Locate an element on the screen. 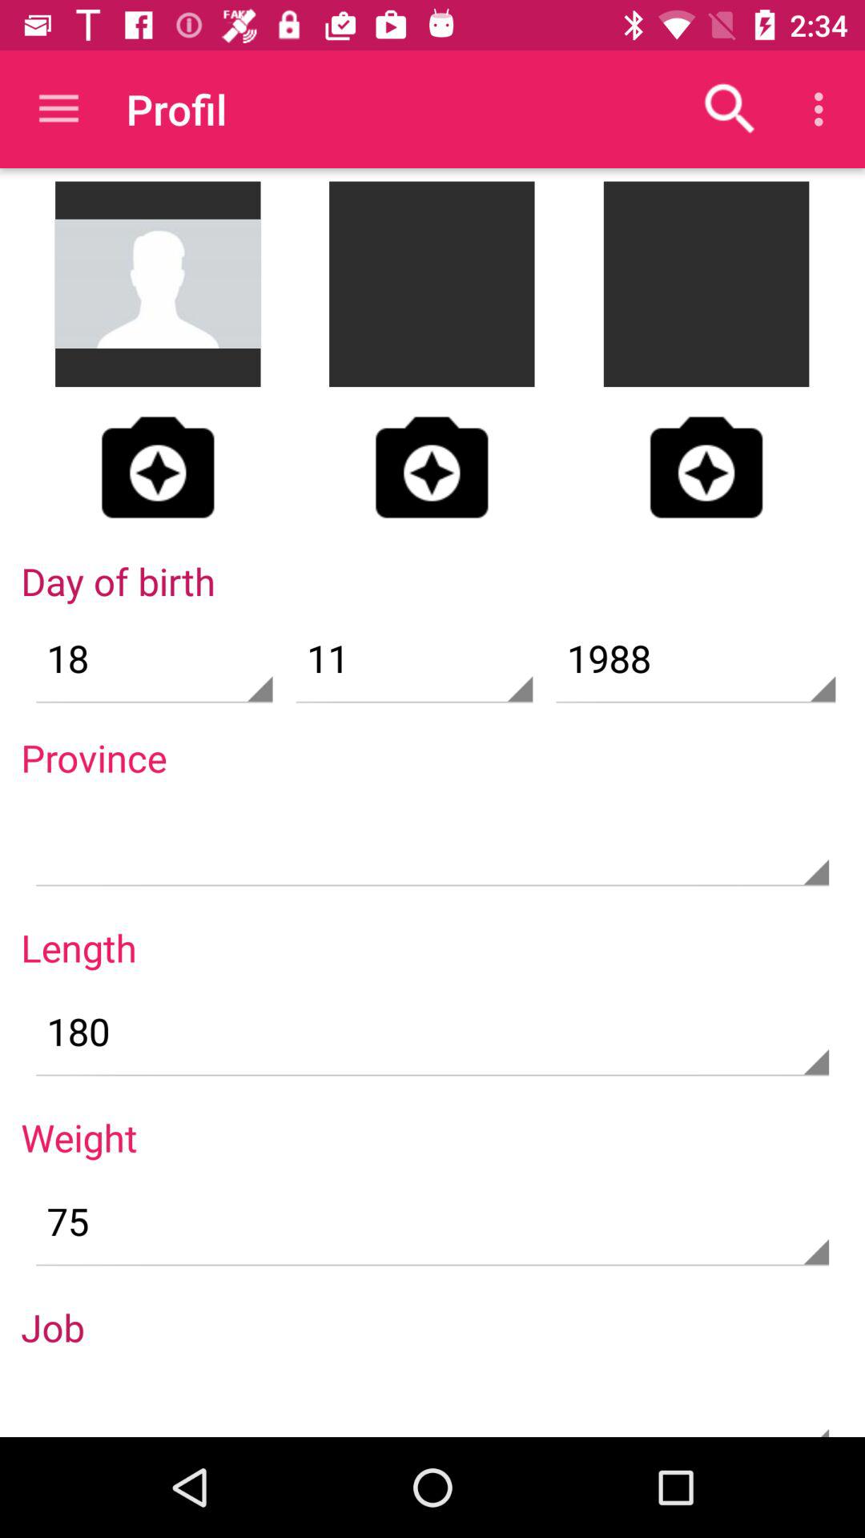 Image resolution: width=865 pixels, height=1538 pixels. add profile is located at coordinates (706, 467).